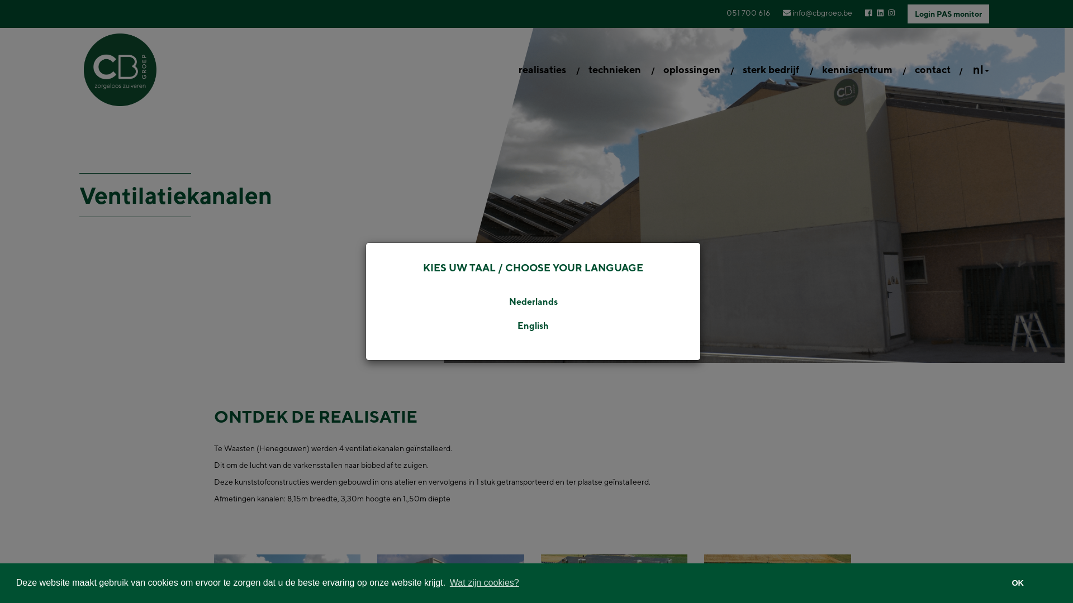  I want to click on Login PAS monitor, so click(948, 14).